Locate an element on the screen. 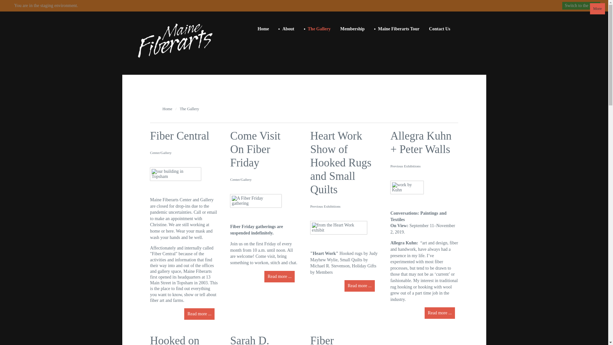 Image resolution: width=613 pixels, height=345 pixels. Read more ... is located at coordinates (279, 277).